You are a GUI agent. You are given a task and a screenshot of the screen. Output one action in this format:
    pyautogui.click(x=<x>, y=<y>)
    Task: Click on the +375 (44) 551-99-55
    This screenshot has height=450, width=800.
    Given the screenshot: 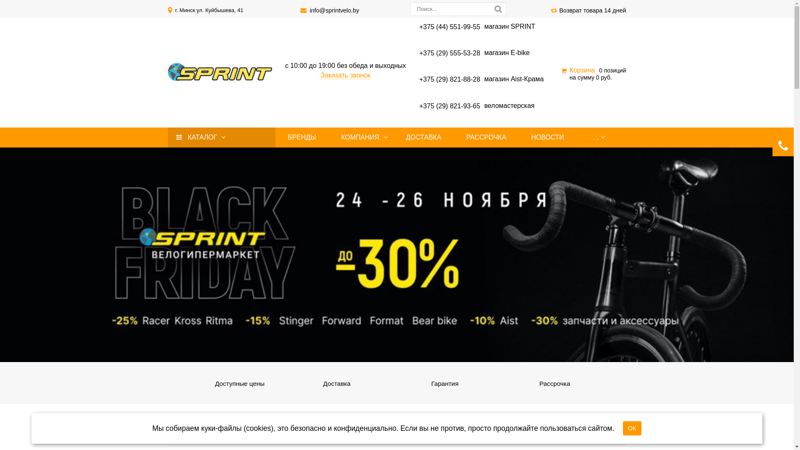 What is the action you would take?
    pyautogui.click(x=450, y=27)
    